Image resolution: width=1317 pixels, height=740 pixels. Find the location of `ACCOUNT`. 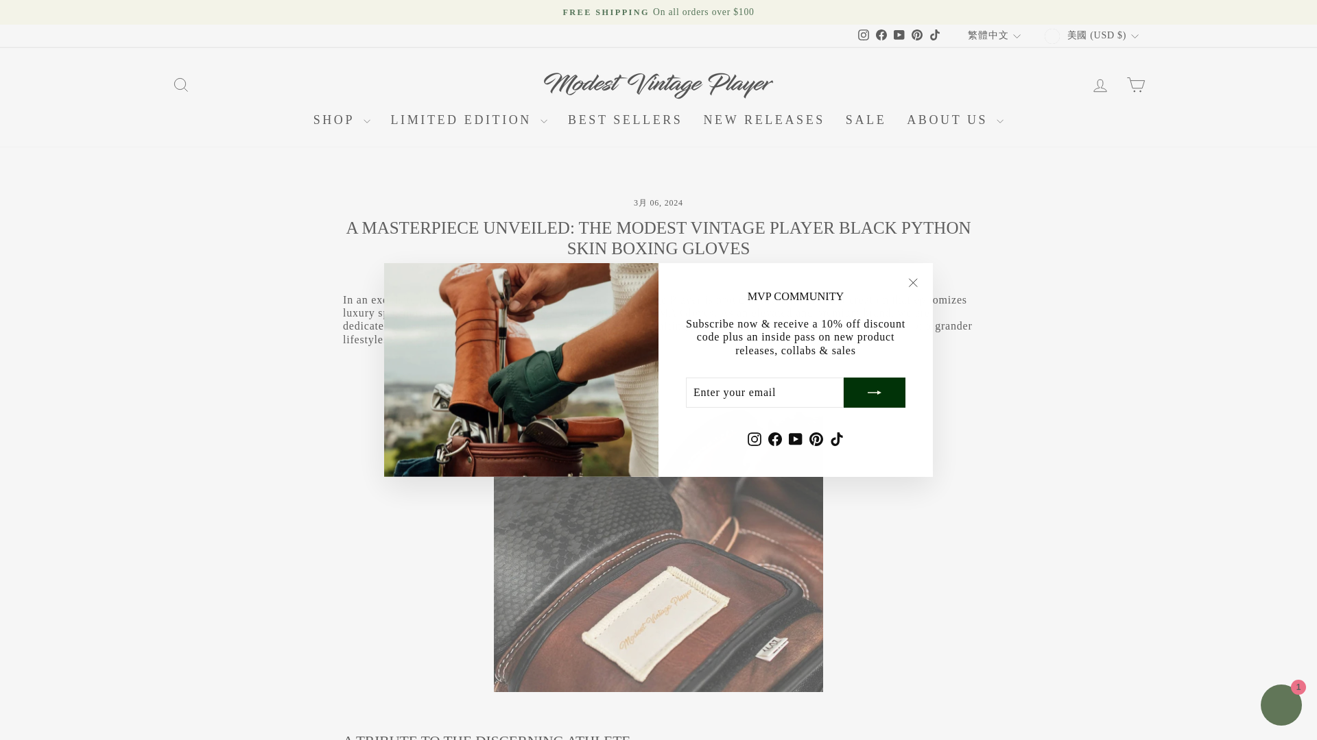

ACCOUNT is located at coordinates (1100, 86).